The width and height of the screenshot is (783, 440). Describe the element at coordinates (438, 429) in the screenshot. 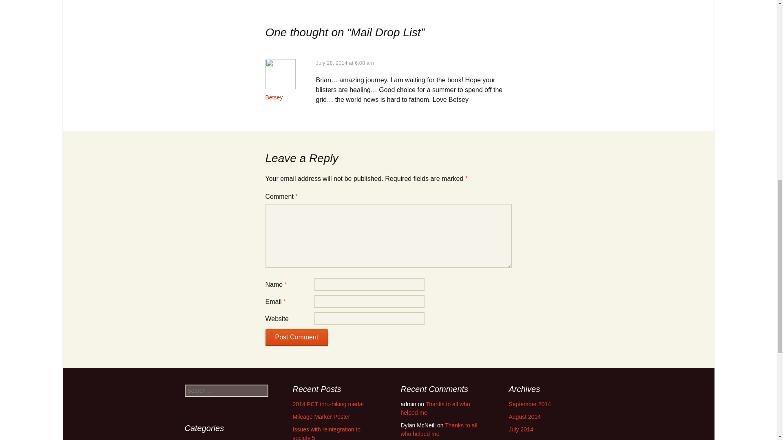

I see `Thanks to all who helped me` at that location.